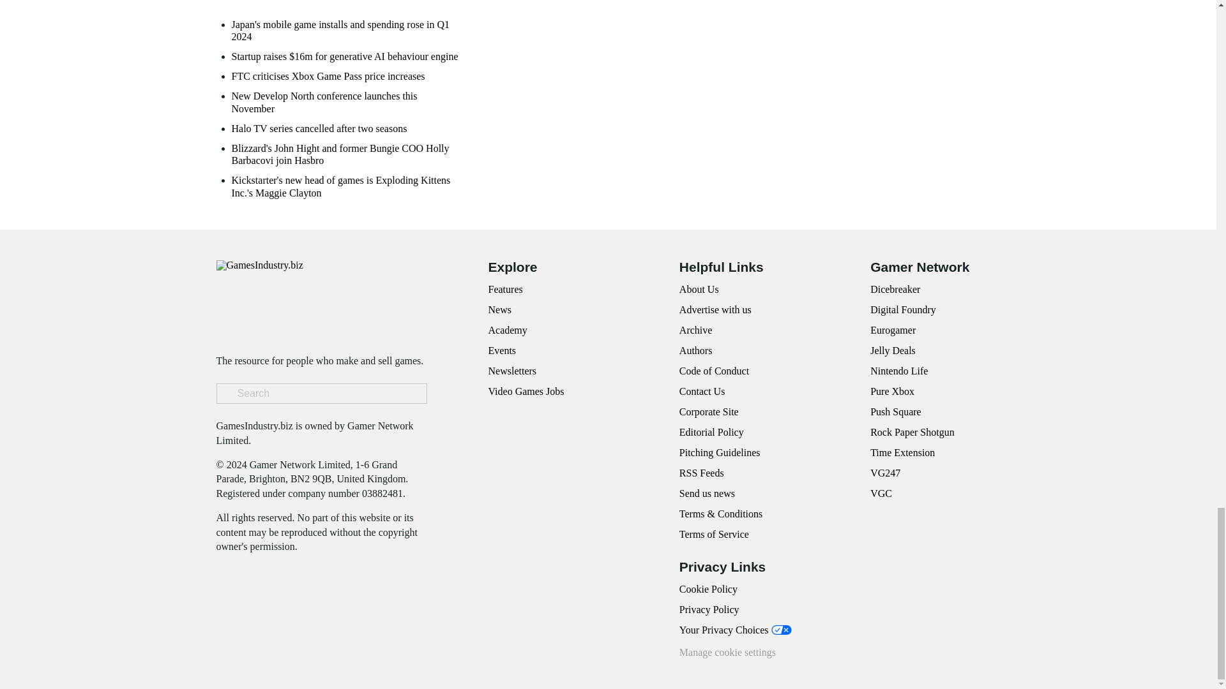  Describe the element at coordinates (708, 589) in the screenshot. I see `Cookie Policy` at that location.